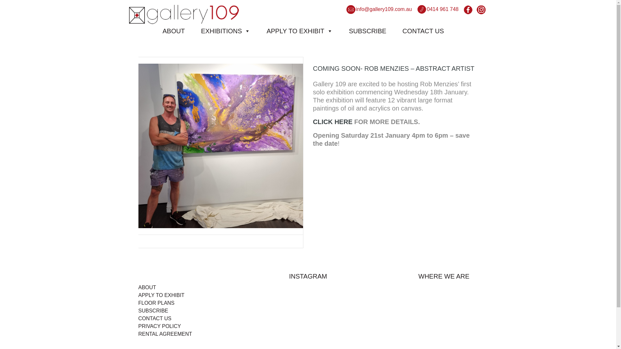  Describe the element at coordinates (161, 295) in the screenshot. I see `APPLY TO EXHIBIT` at that location.